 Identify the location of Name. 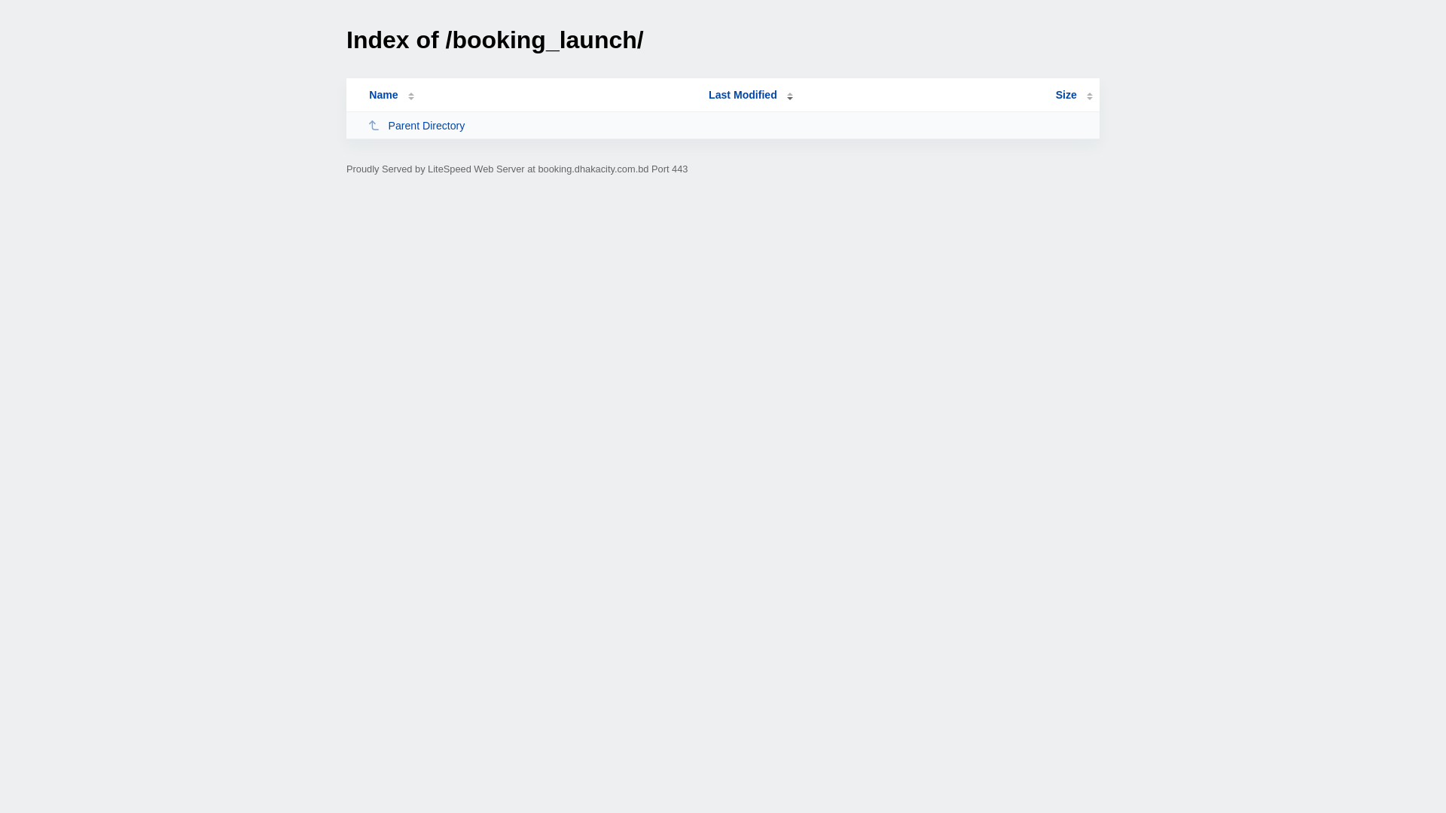
(383, 95).